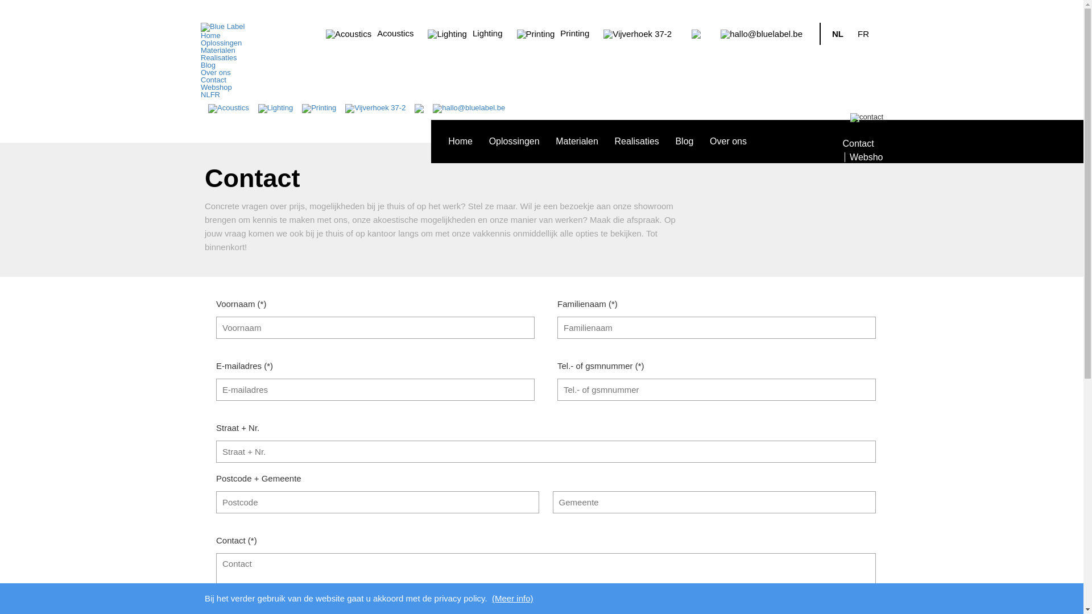 Image resolution: width=1092 pixels, height=614 pixels. Describe the element at coordinates (513, 598) in the screenshot. I see `(Meer info)` at that location.